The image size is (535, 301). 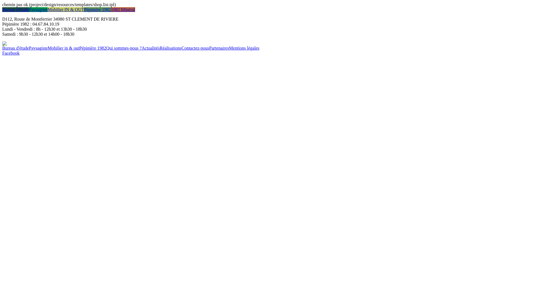 I want to click on Contactez-nous, so click(x=195, y=48).